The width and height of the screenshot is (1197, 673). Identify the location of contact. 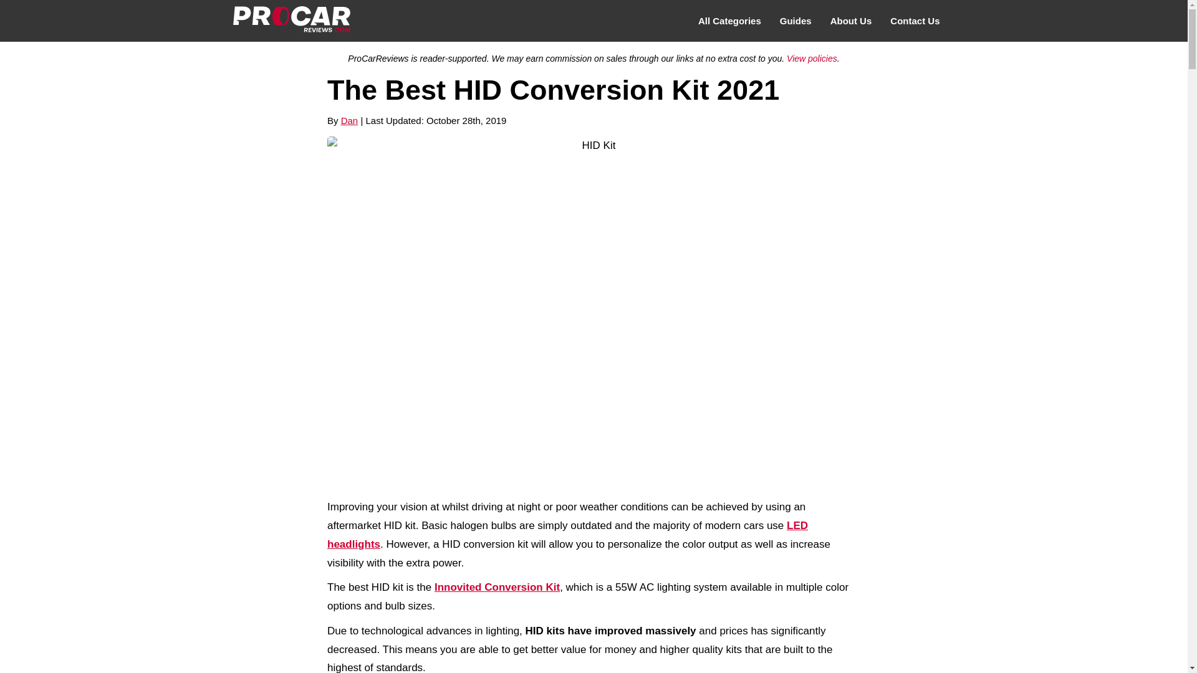
(915, 21).